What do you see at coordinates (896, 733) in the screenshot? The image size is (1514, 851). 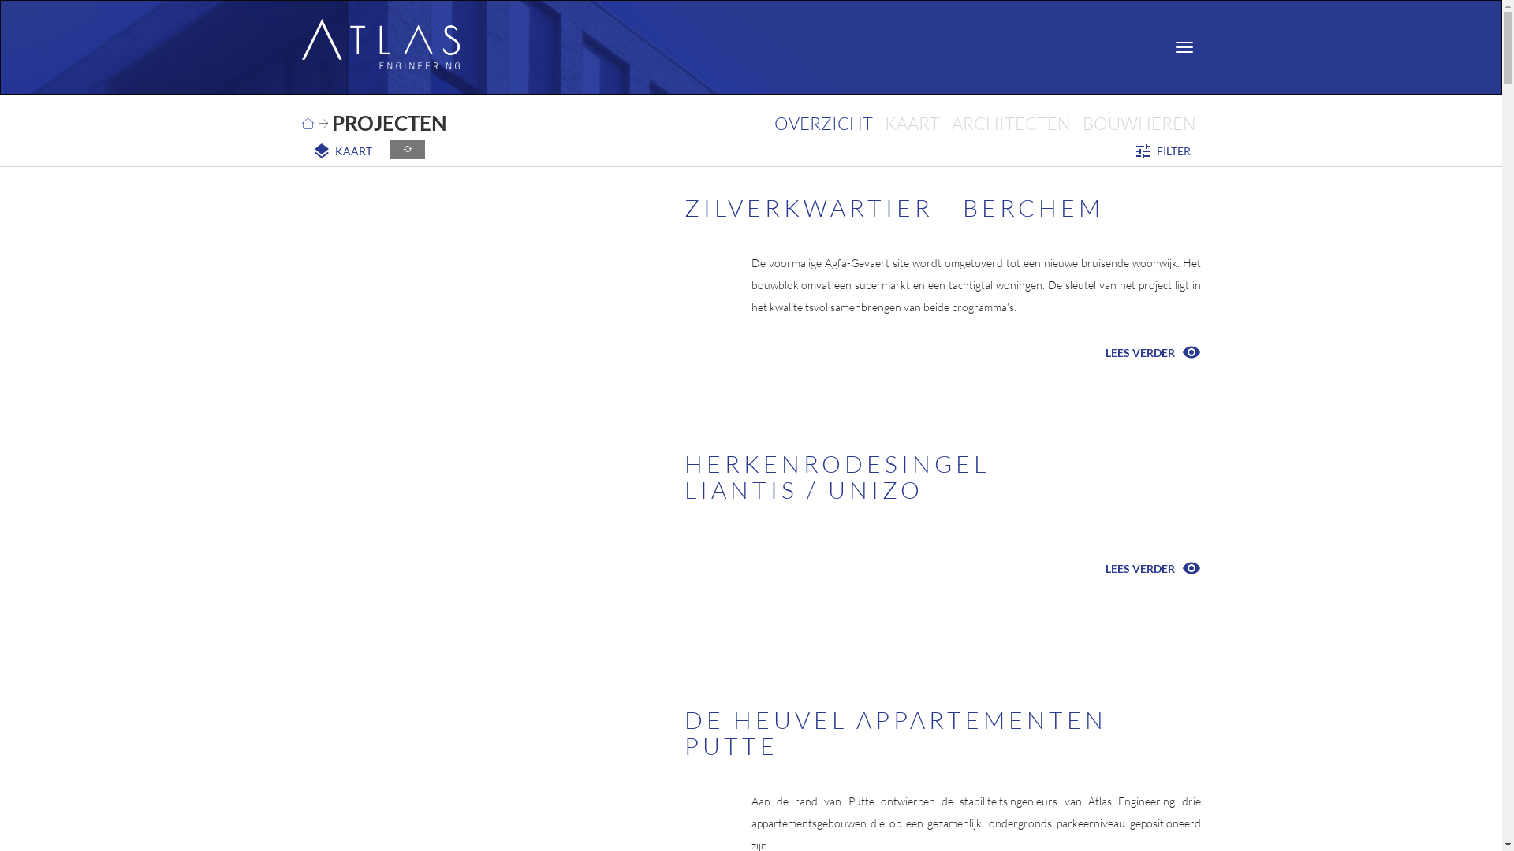 I see `DE HEUVEL APPARTEMENTEN PUTTE` at bounding box center [896, 733].